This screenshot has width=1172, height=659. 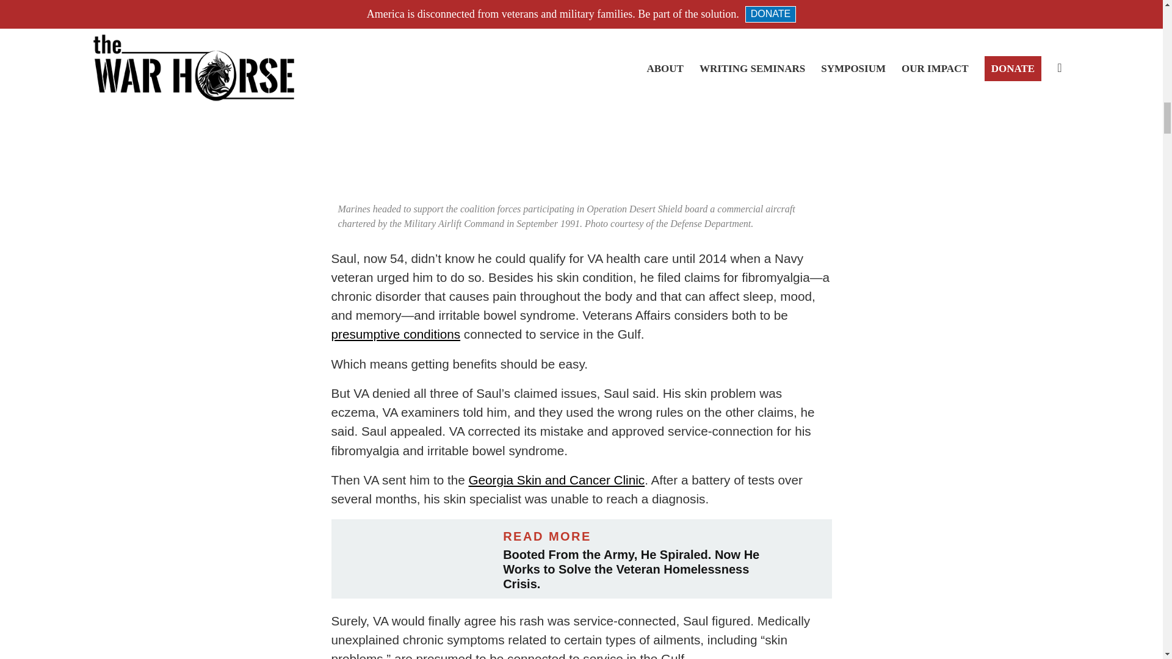 I want to click on presumptive conditions, so click(x=396, y=334).